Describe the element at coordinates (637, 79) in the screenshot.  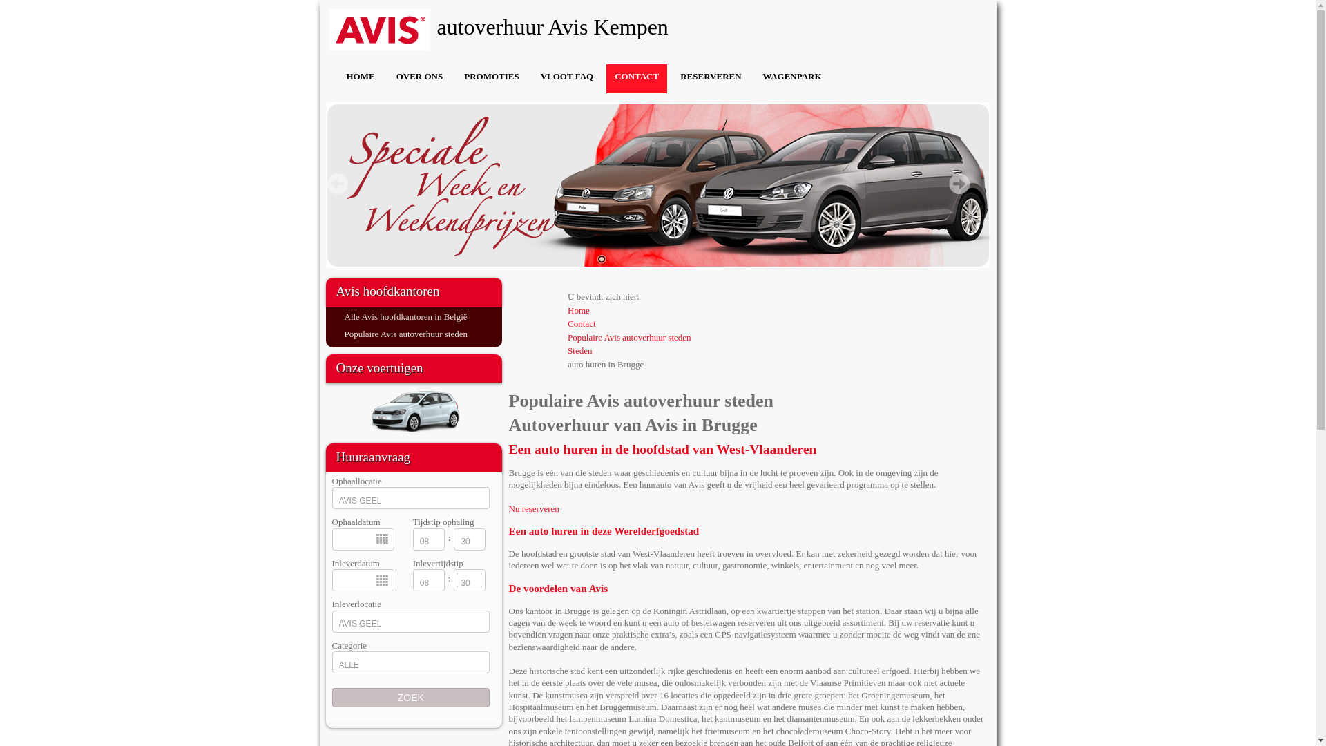
I see `CONTACT` at that location.